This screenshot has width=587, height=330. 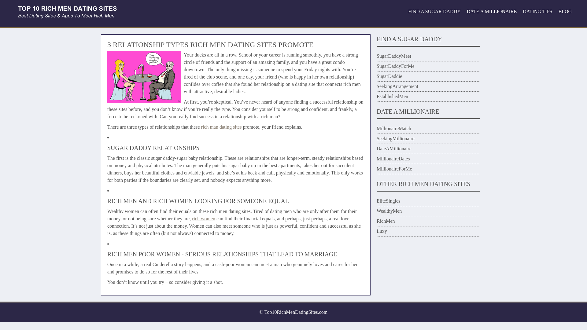 I want to click on Top10RichMenDatingSites.com, so click(x=296, y=312).